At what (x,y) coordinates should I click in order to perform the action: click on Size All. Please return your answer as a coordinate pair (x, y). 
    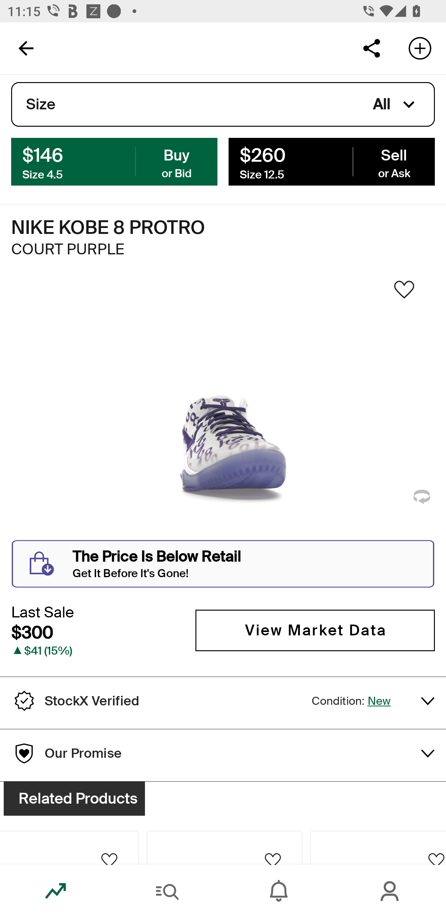
    Looking at the image, I should click on (223, 104).